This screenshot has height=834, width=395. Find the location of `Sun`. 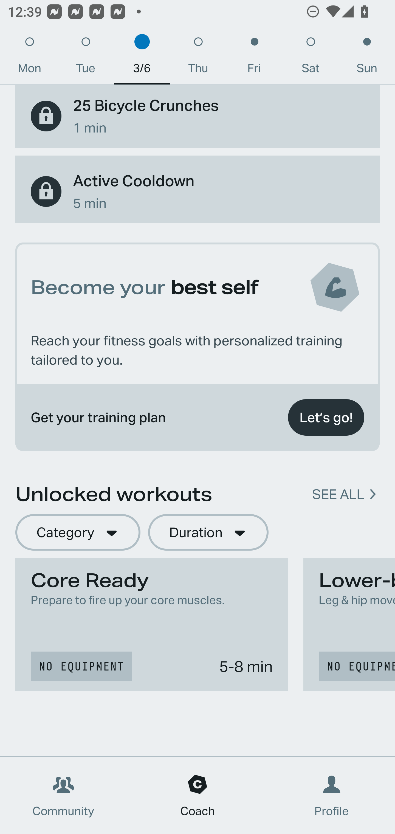

Sun is located at coordinates (367, 58).